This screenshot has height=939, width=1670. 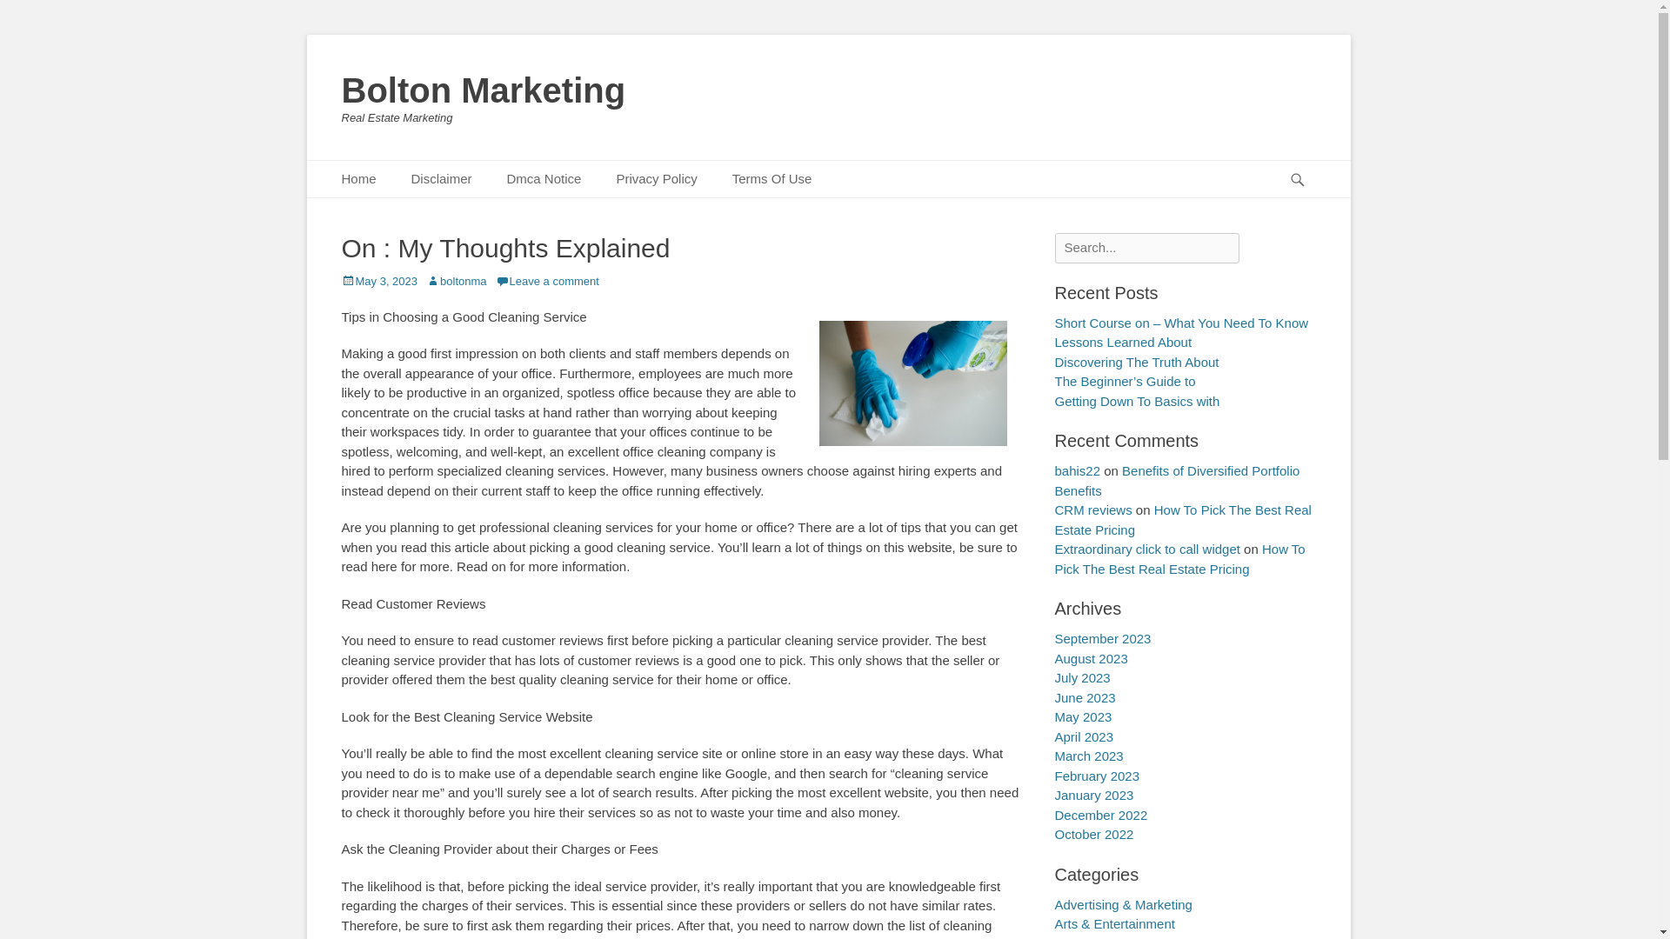 I want to click on Getting Down To Basics with, so click(x=1136, y=400).